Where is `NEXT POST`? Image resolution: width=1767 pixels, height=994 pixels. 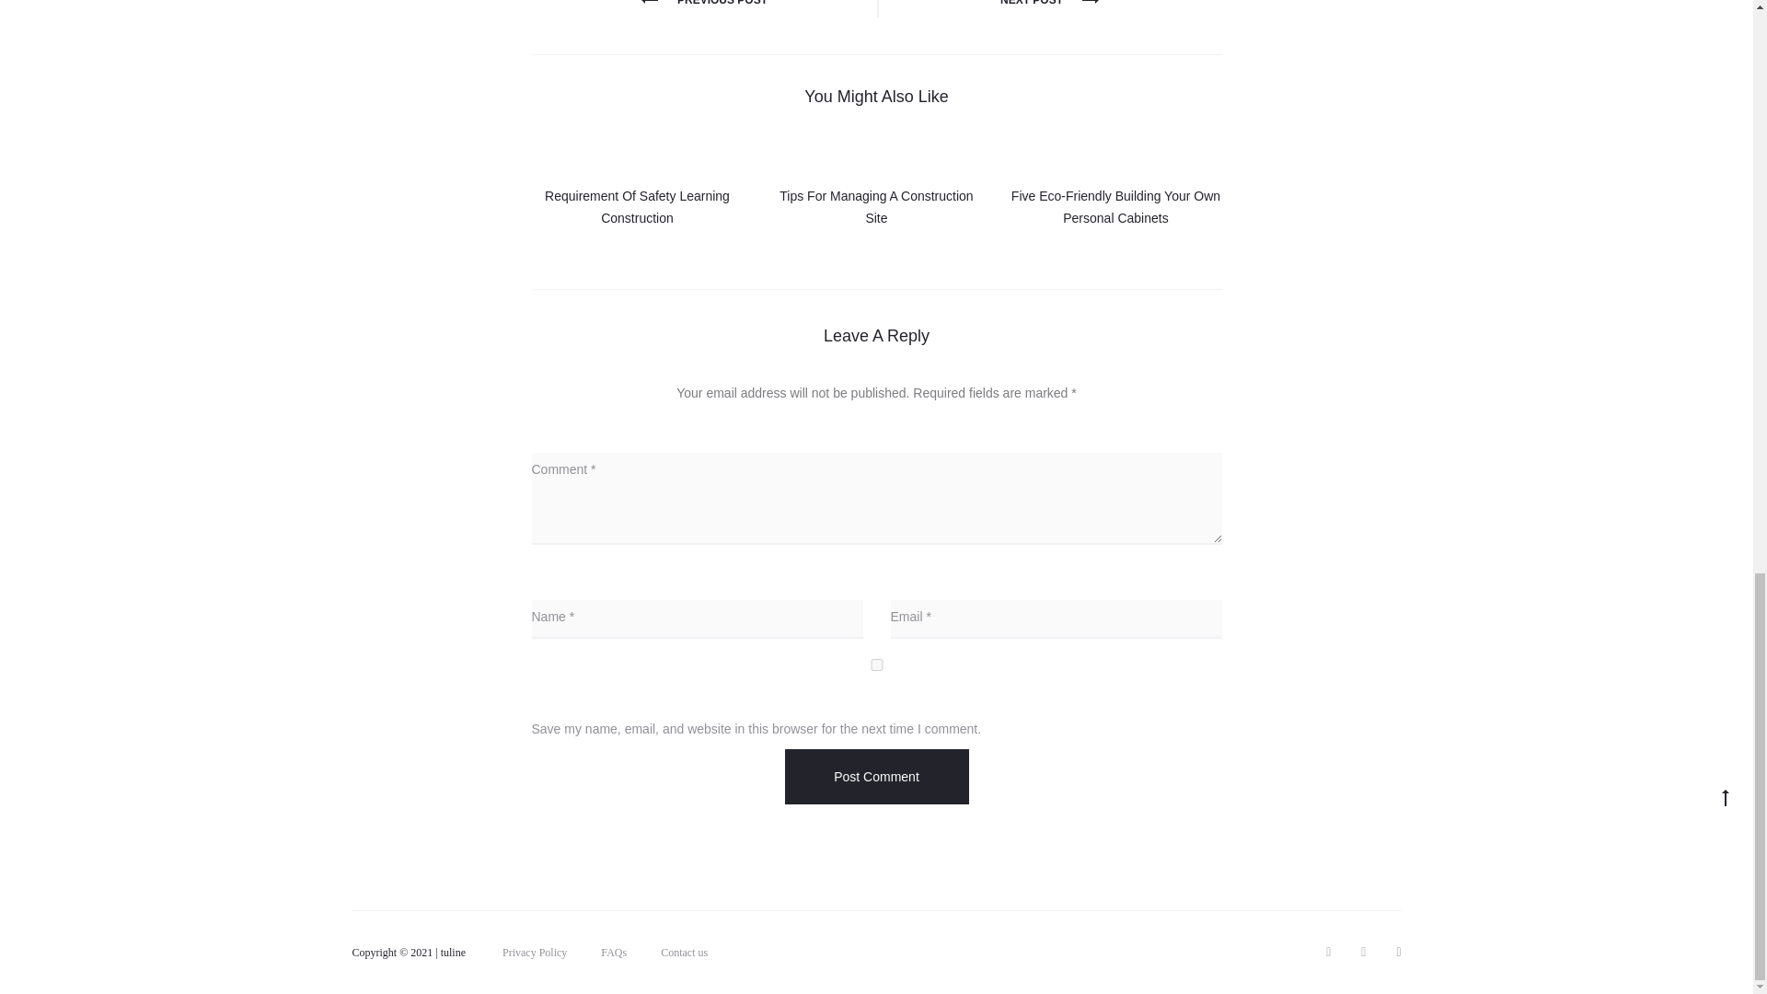
NEXT POST is located at coordinates (1049, 3).